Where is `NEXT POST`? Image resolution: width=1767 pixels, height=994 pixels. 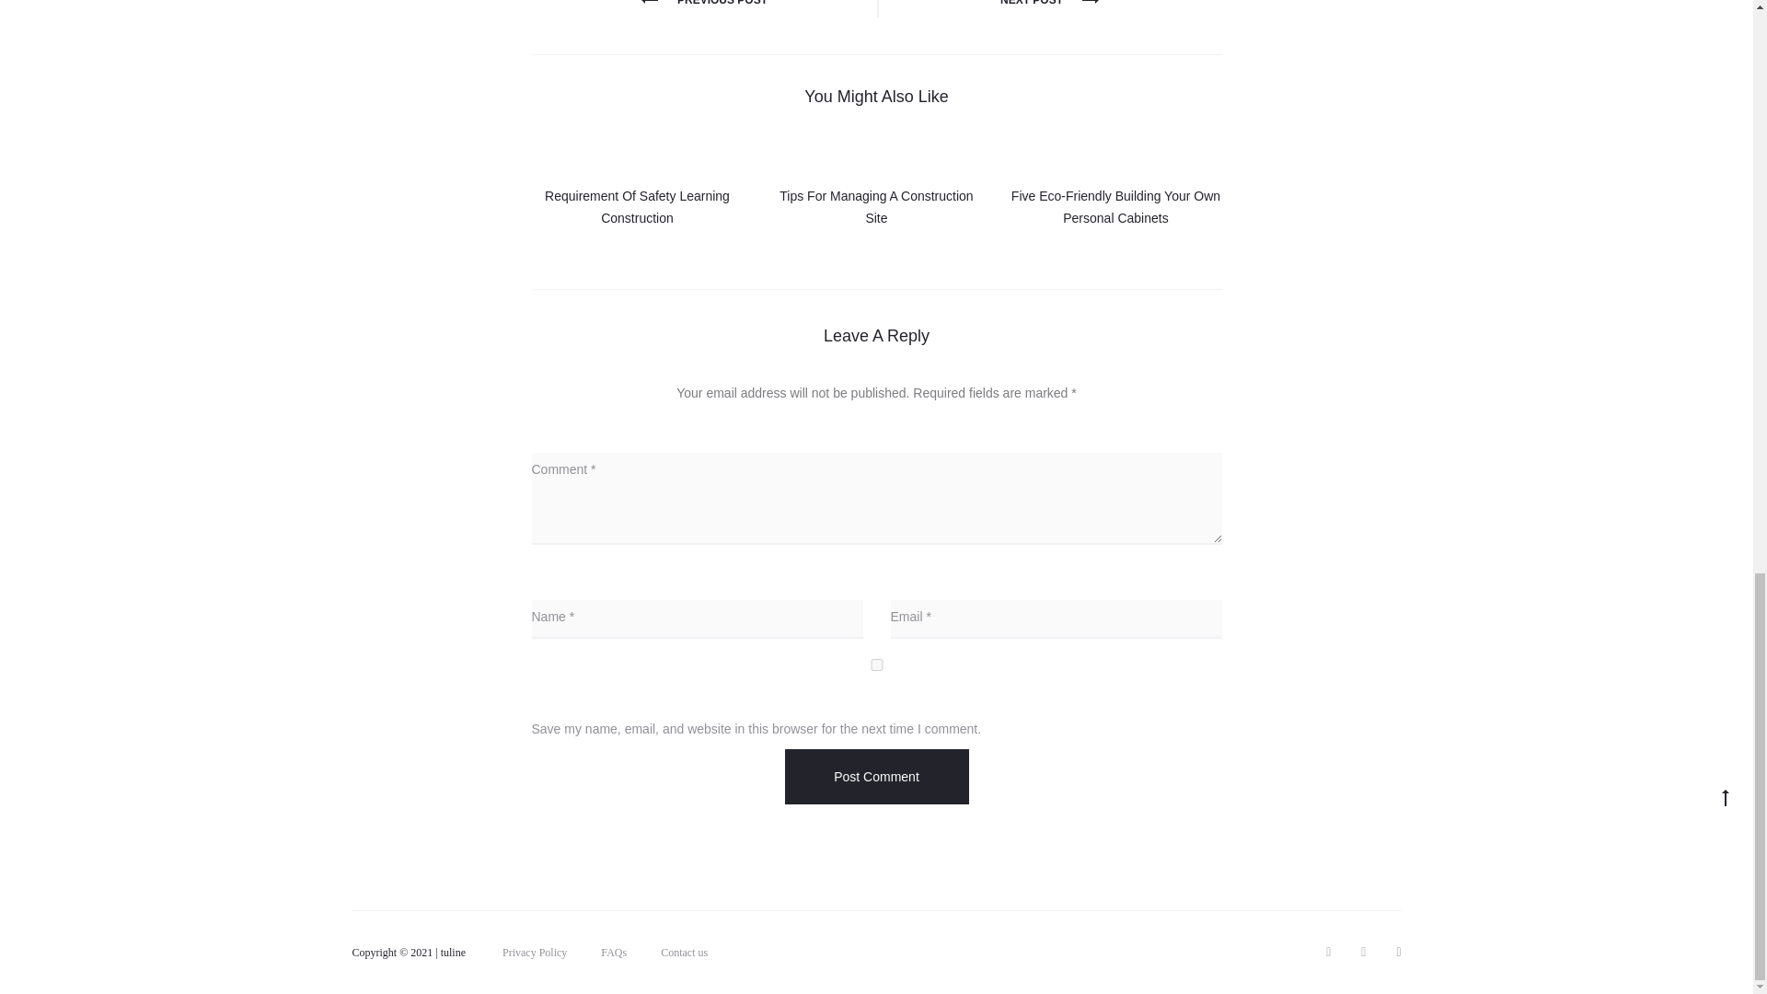
NEXT POST is located at coordinates (1049, 3).